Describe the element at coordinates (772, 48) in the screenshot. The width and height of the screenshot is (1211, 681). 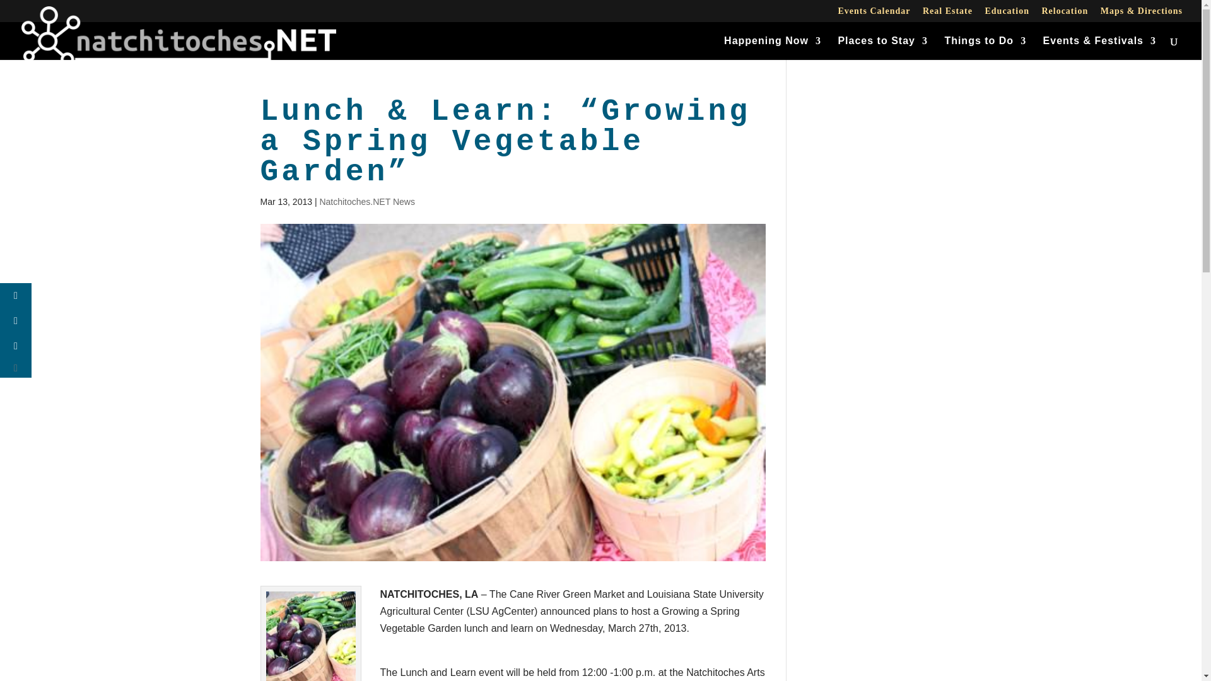
I see `Happening Now in Natchitoches, Louisiana` at that location.